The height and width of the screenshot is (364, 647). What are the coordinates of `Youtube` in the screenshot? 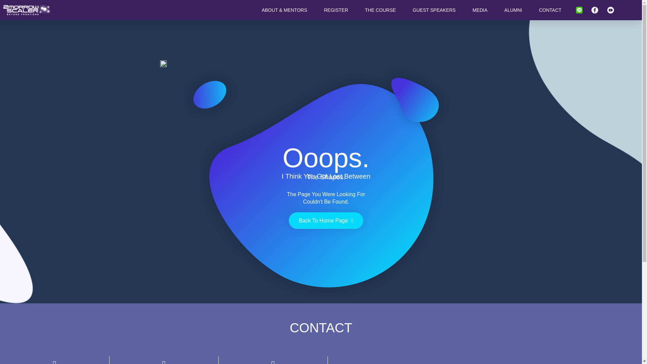 It's located at (611, 10).